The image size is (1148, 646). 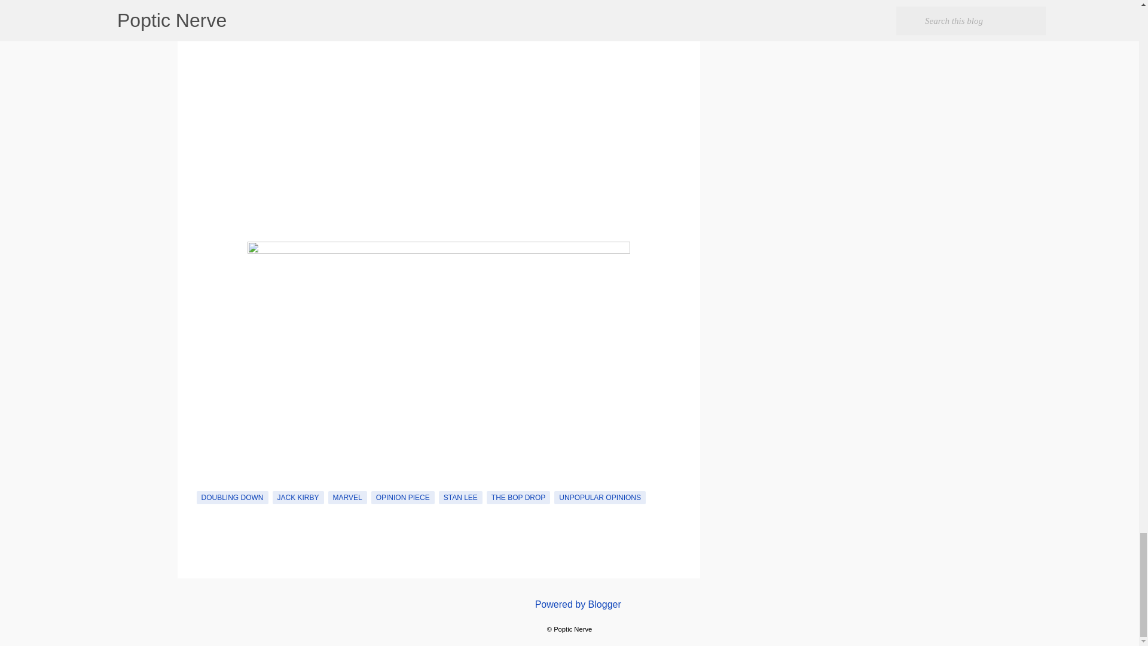 I want to click on THE BOP DROP, so click(x=518, y=498).